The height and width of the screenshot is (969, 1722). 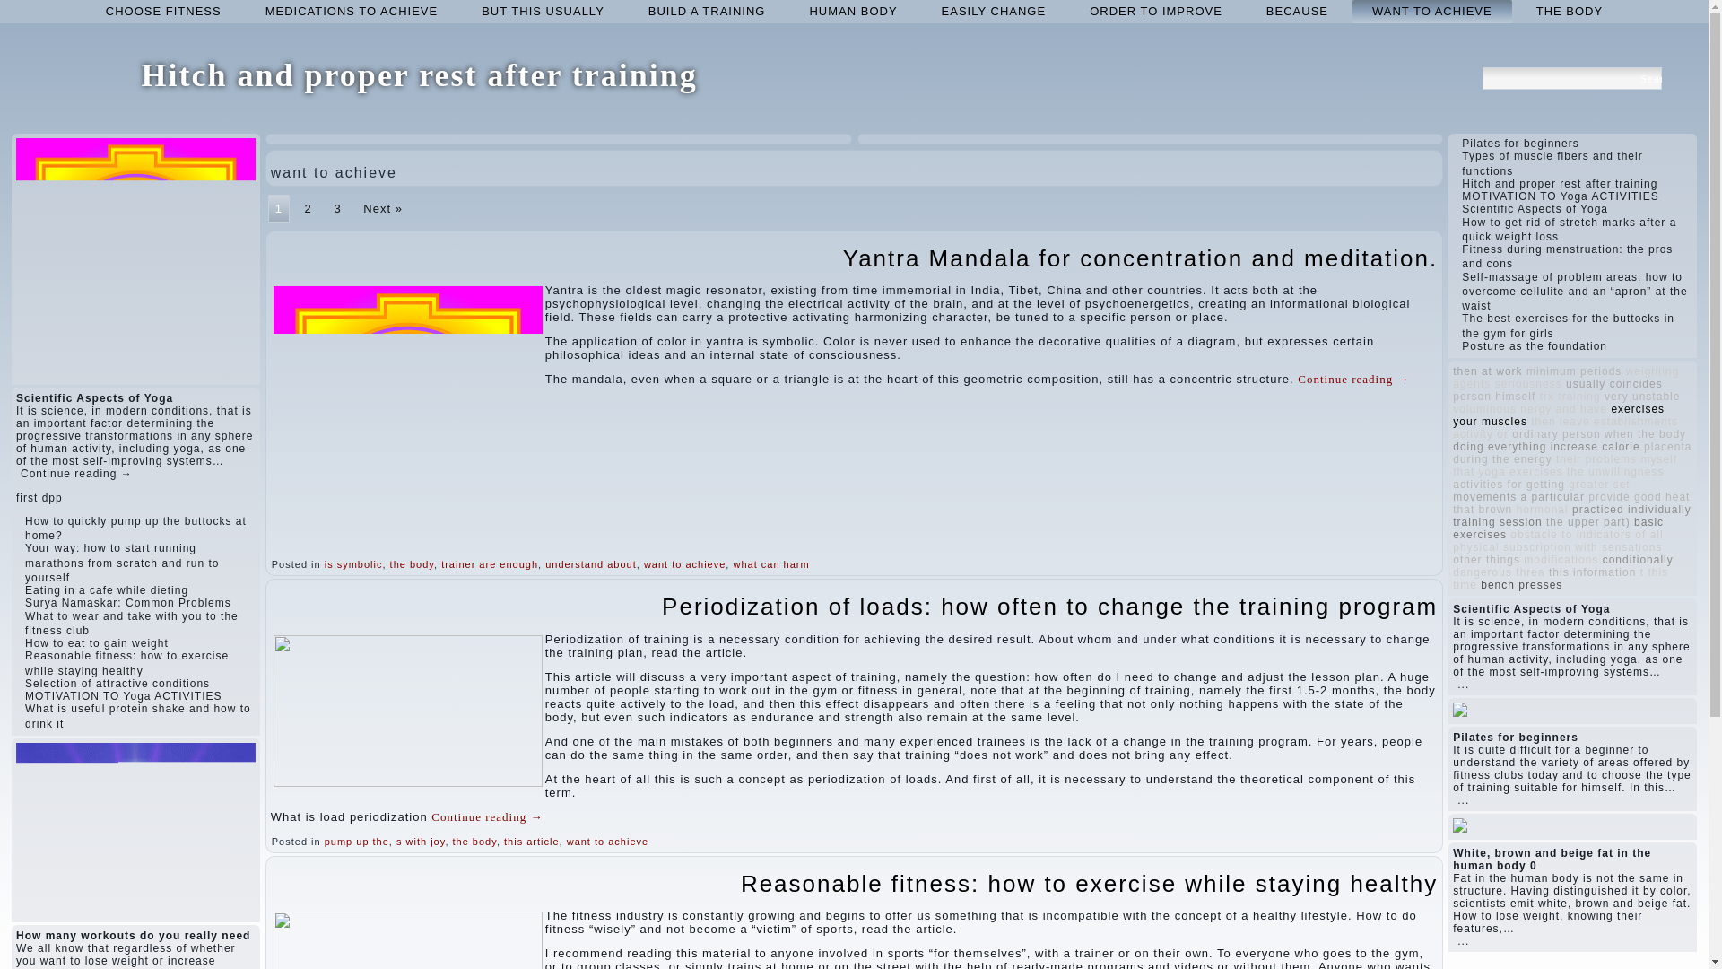 What do you see at coordinates (1297, 11) in the screenshot?
I see `BECAUSE` at bounding box center [1297, 11].